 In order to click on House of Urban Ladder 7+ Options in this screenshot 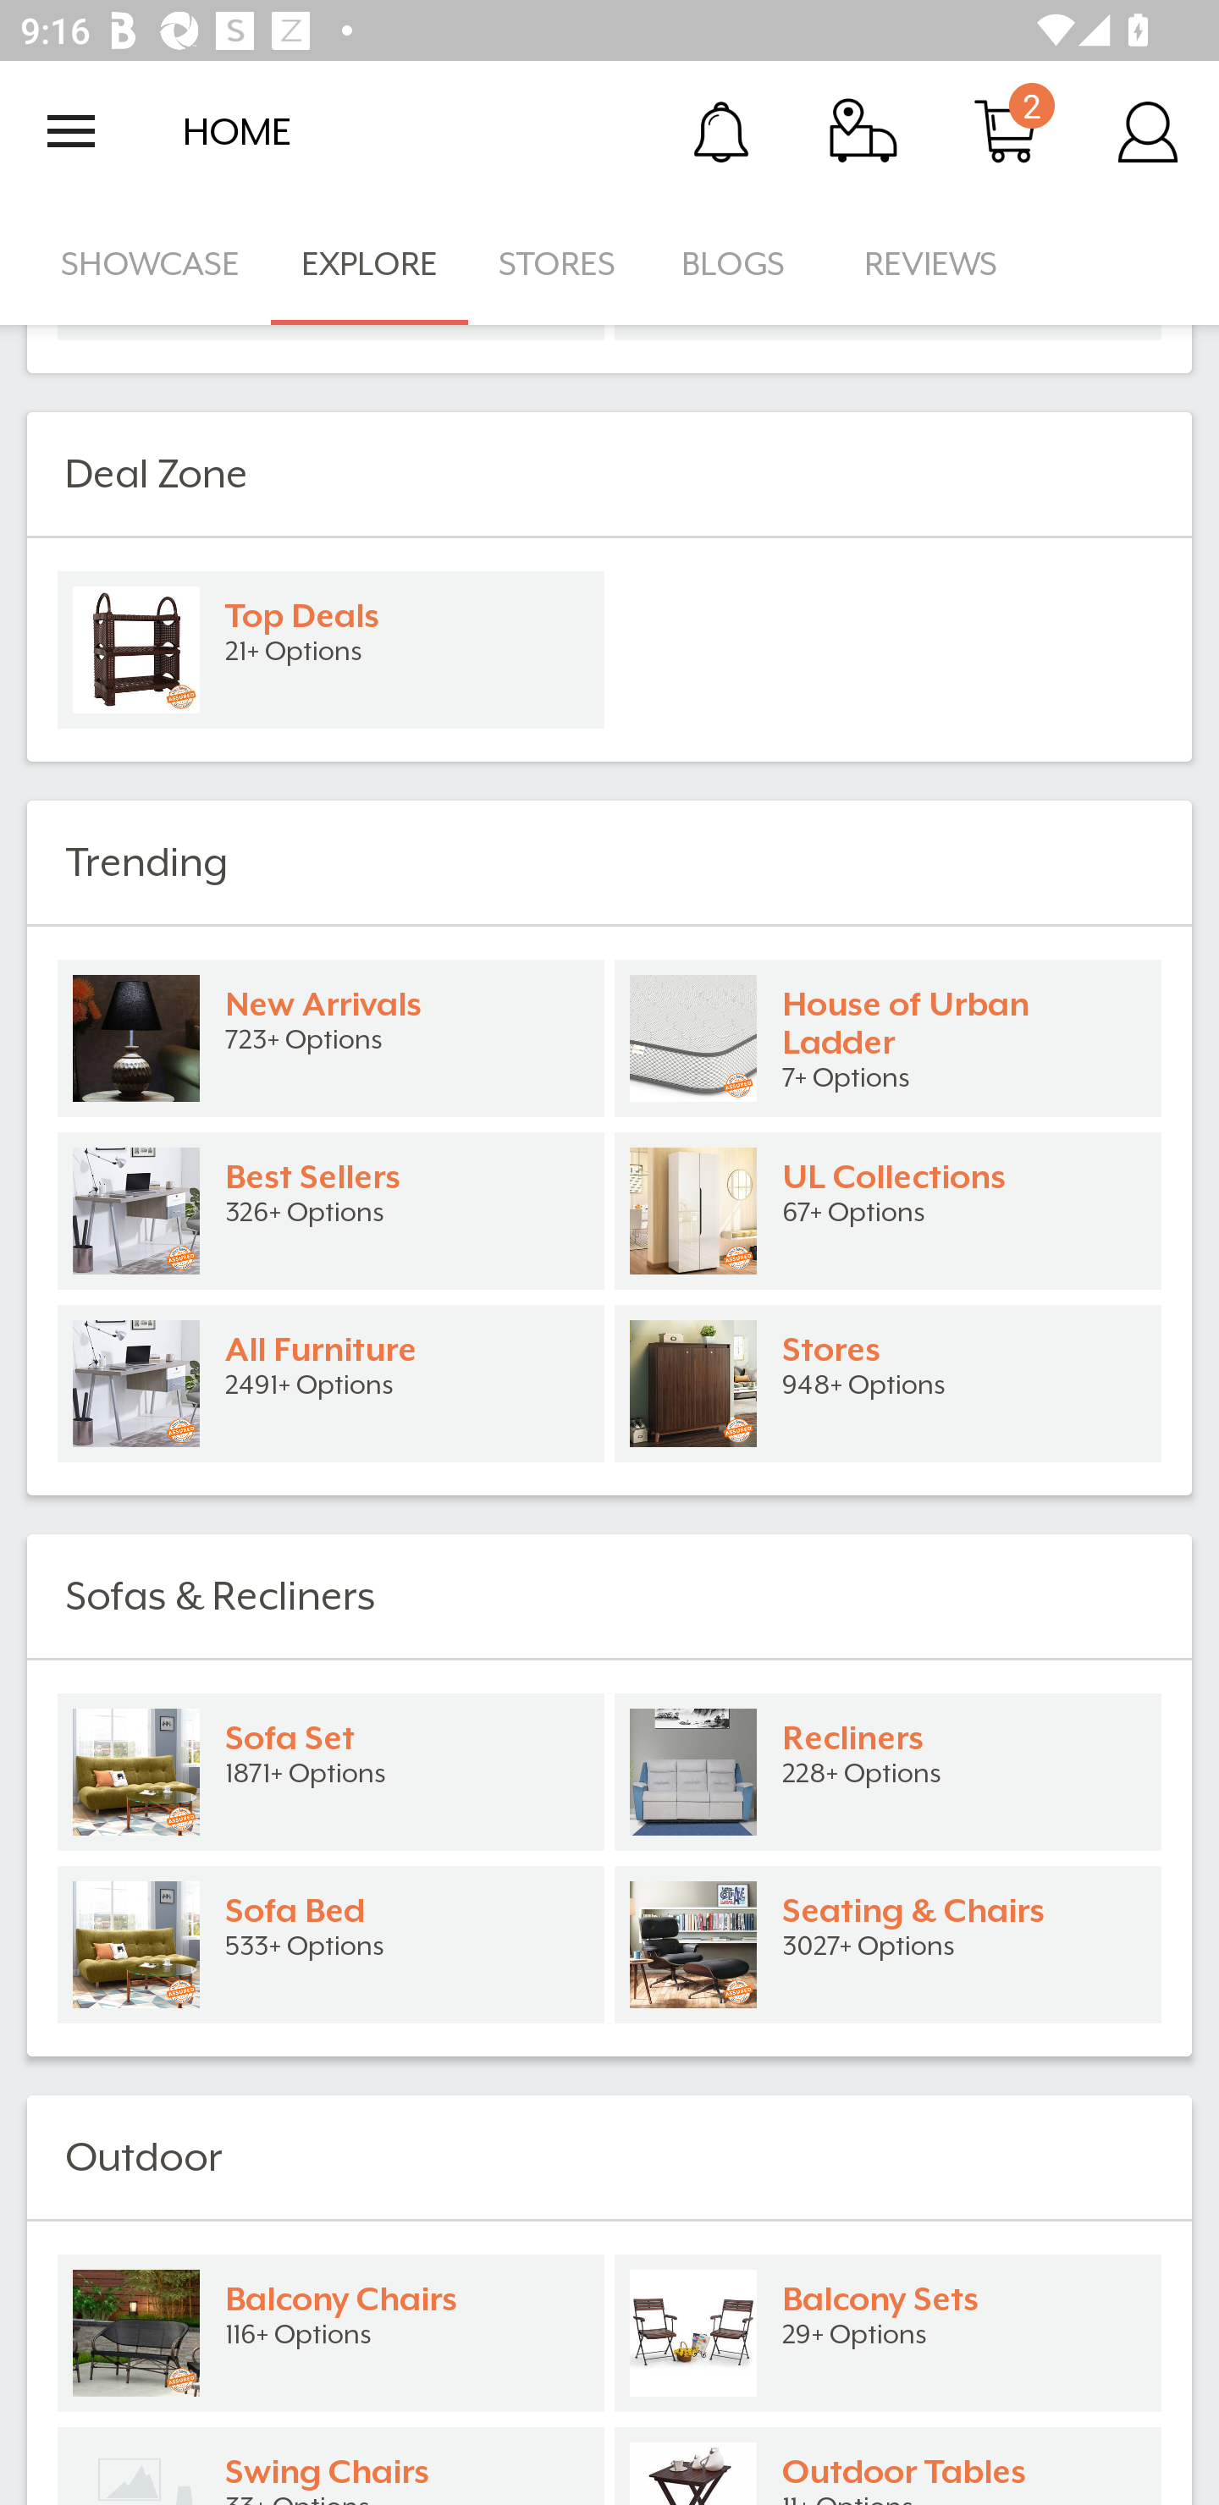, I will do `click(888, 1038)`.